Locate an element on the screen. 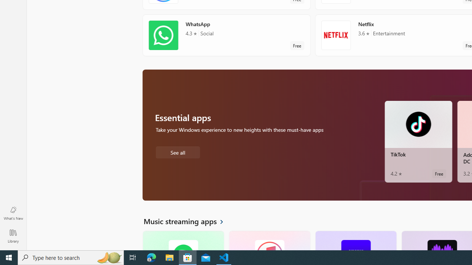 The width and height of the screenshot is (472, 265). TikTok. Average rating of 4.2 out of five stars. Free   is located at coordinates (418, 141).